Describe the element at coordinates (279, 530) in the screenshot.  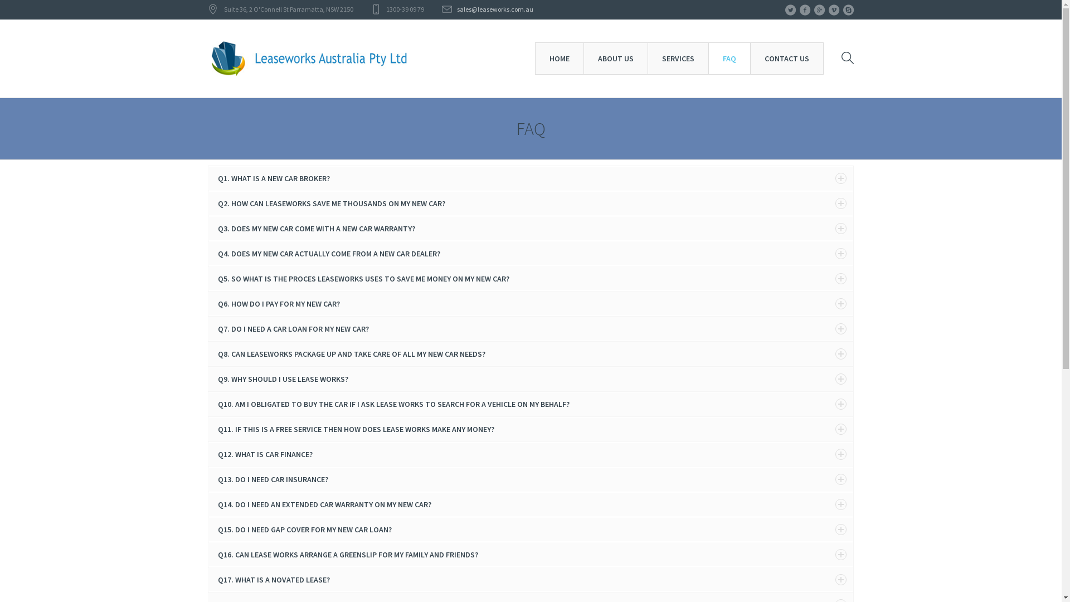
I see `Vimeo` at that location.